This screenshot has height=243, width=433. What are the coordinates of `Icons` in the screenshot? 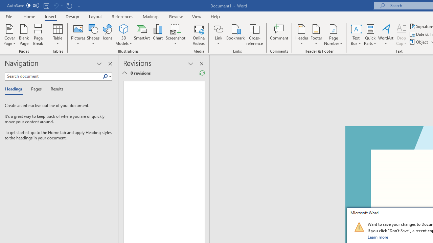 It's located at (108, 34).